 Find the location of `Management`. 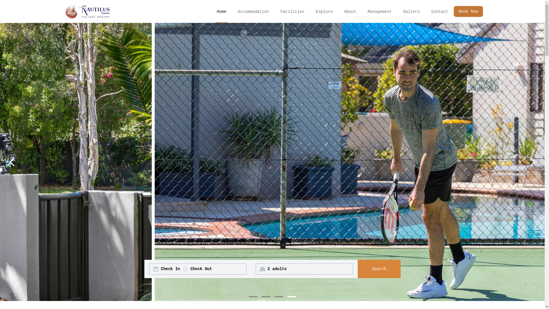

Management is located at coordinates (380, 11).